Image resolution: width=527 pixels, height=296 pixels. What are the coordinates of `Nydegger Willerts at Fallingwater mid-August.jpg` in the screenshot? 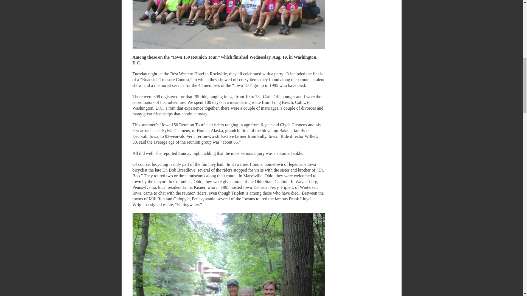 It's located at (228, 254).